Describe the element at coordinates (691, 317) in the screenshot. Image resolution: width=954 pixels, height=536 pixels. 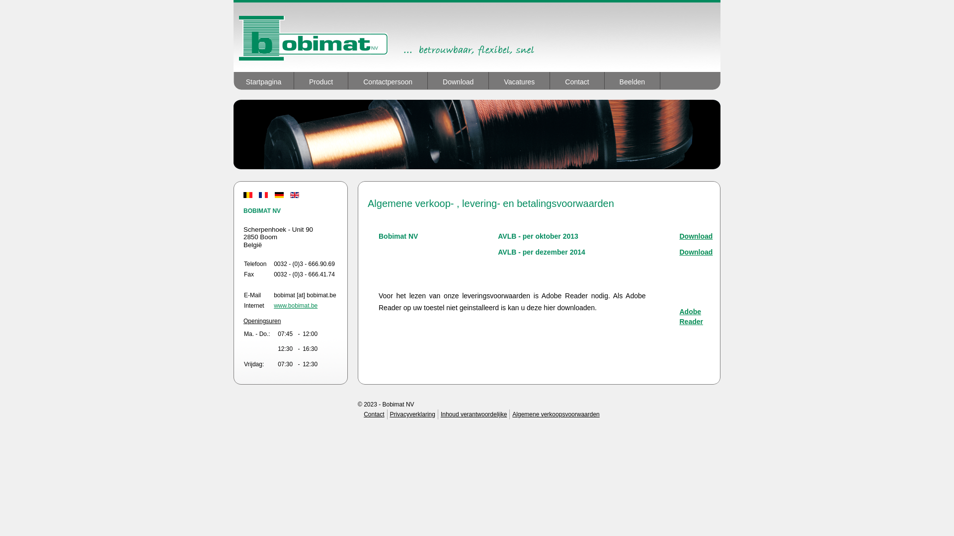
I see `Adobe Reader` at that location.